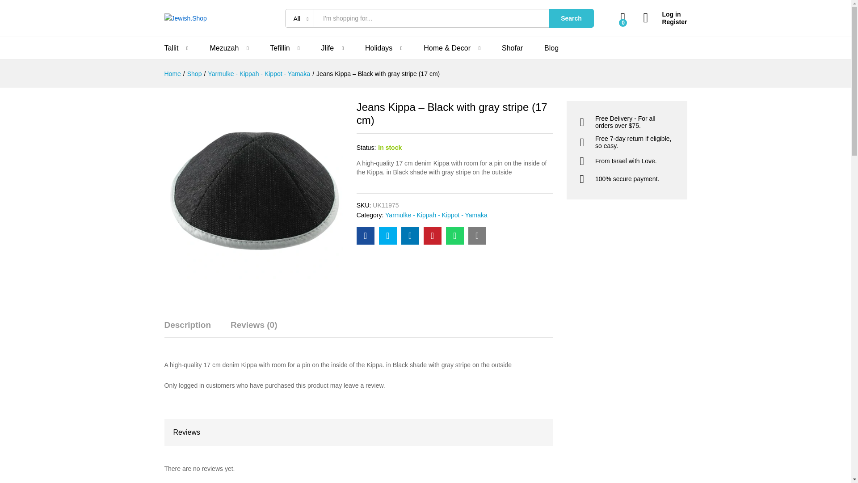 The width and height of the screenshot is (858, 483). I want to click on Search, so click(571, 18).